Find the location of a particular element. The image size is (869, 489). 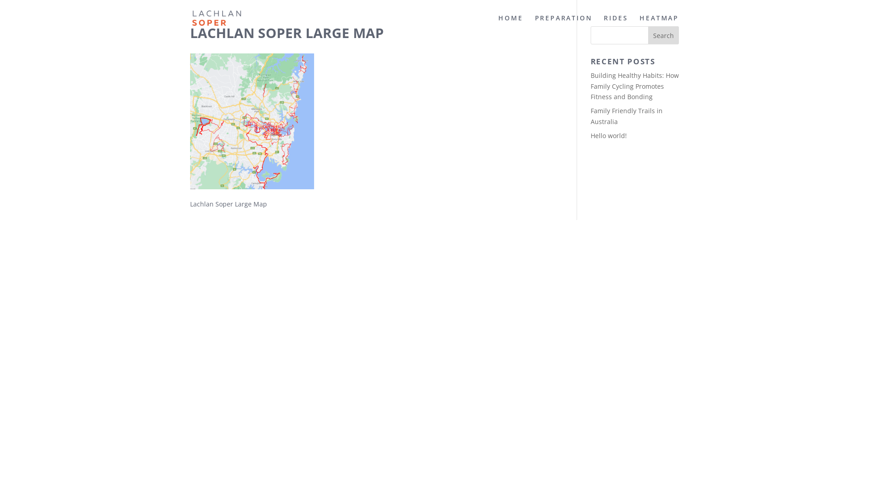

PREPARATION is located at coordinates (564, 25).